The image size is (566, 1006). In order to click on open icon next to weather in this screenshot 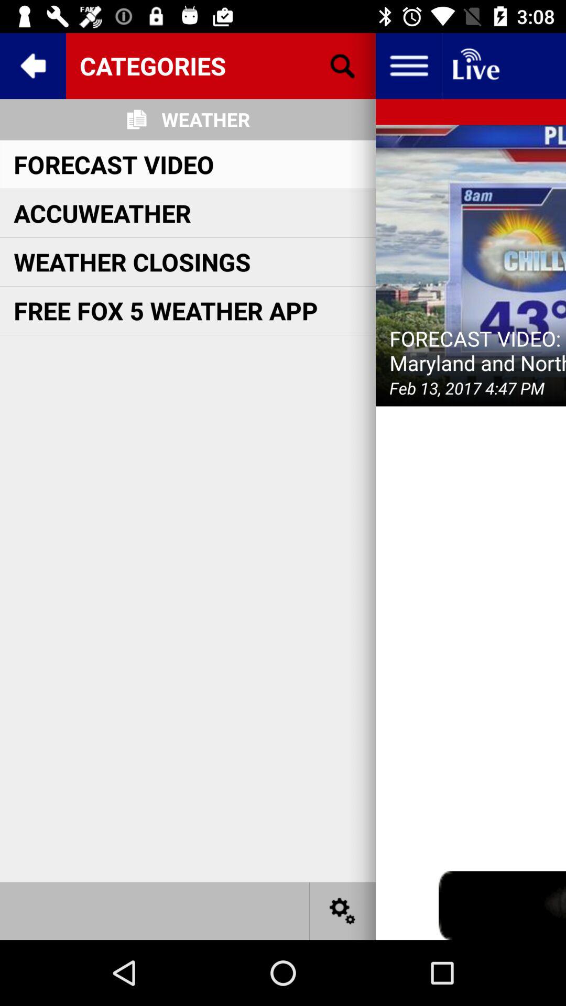, I will do `click(342, 66)`.